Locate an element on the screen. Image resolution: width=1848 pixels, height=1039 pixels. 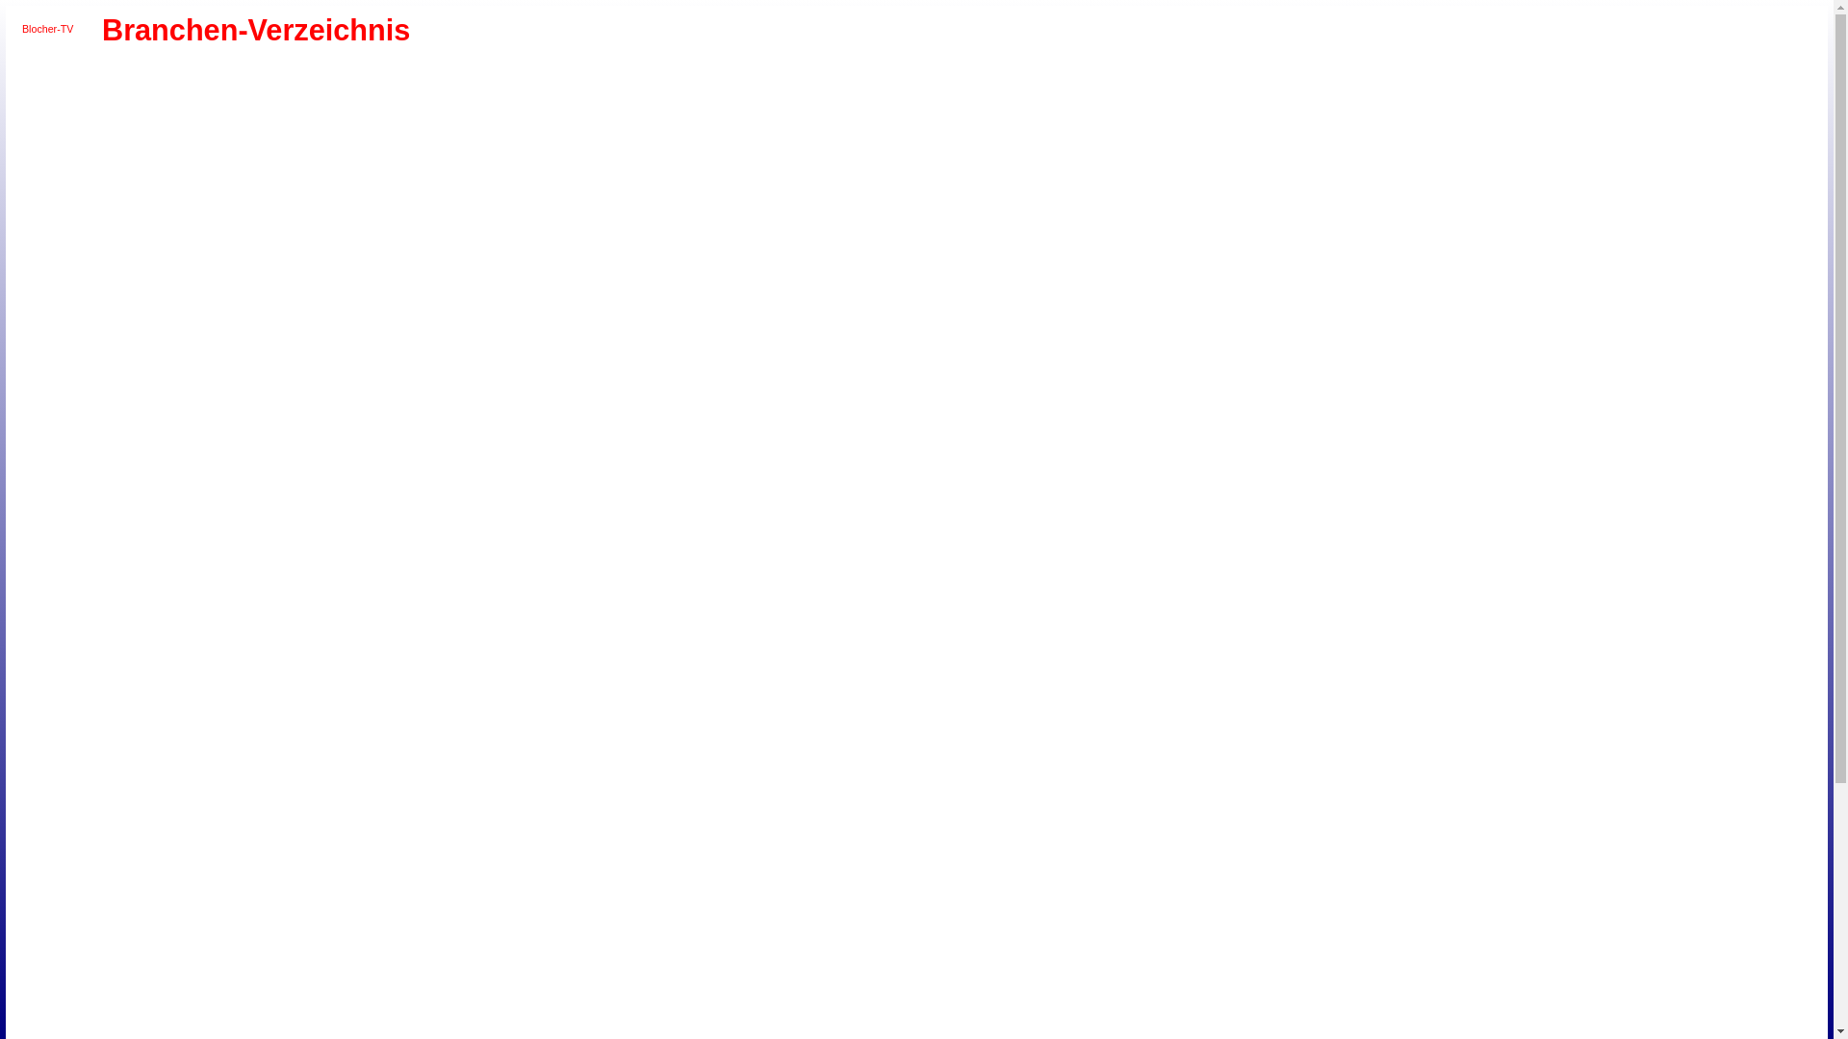
Baumgarten  Bern Restaurant  is located at coordinates (314, 77).